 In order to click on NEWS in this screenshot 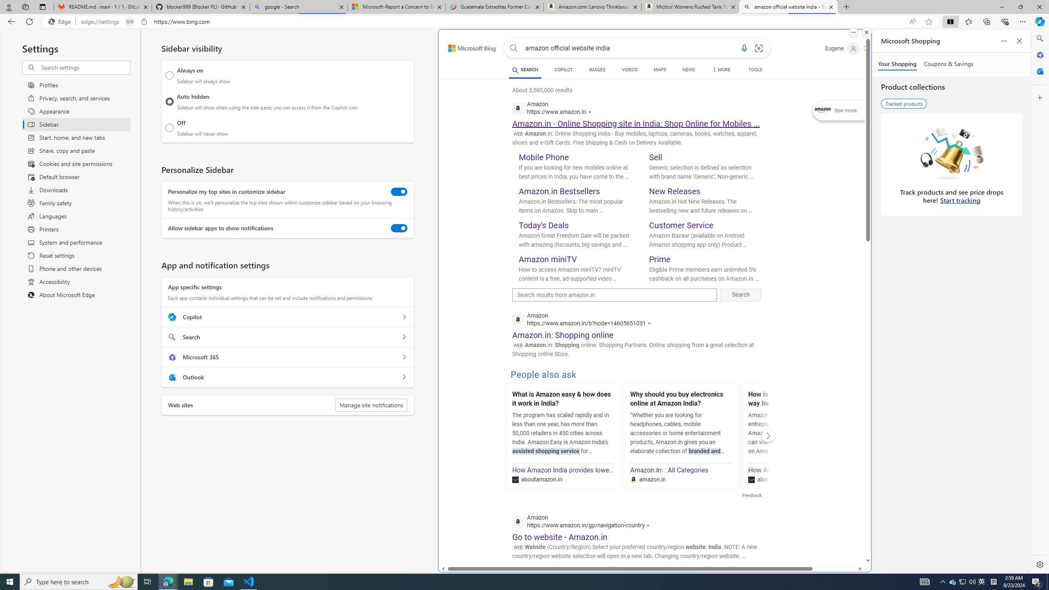, I will do `click(688, 71)`.